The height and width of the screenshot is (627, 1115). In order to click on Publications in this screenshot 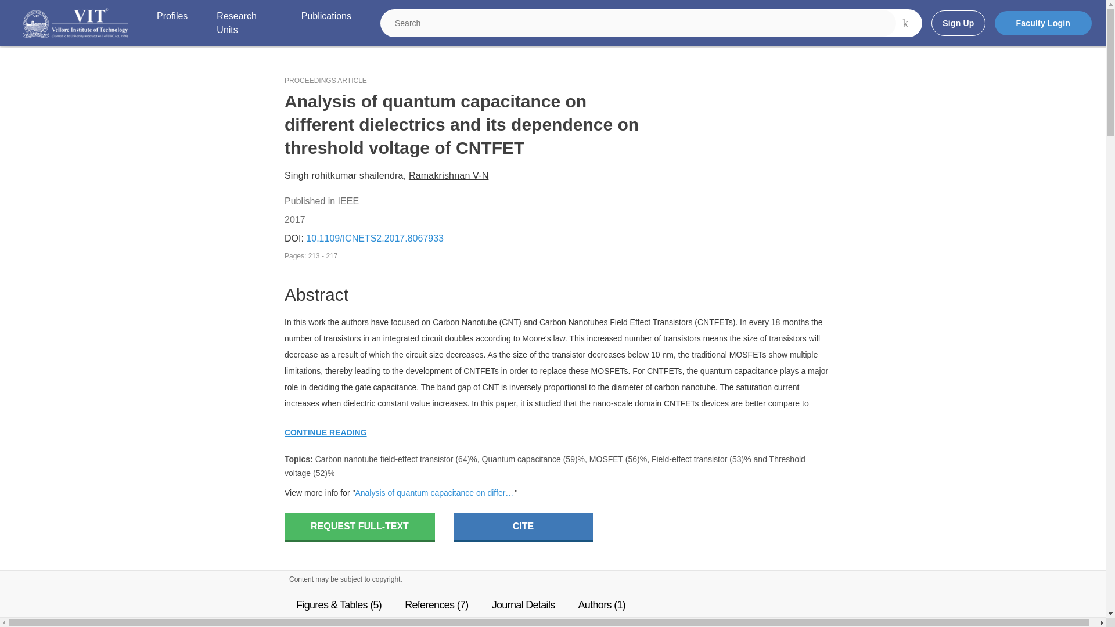, I will do `click(326, 23)`.